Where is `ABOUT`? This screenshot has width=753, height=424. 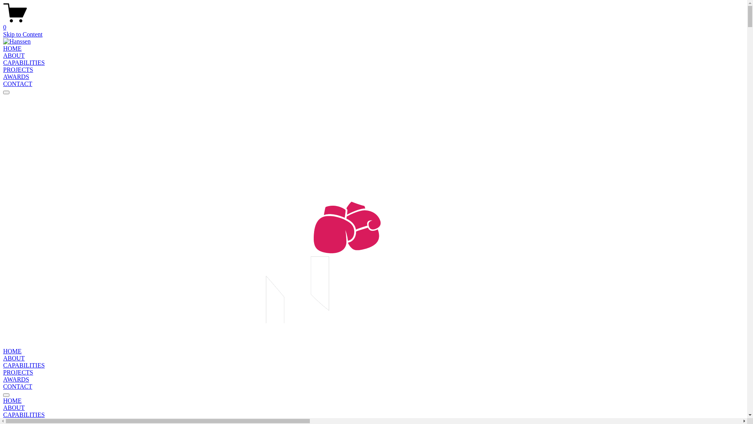
ABOUT is located at coordinates (14, 56).